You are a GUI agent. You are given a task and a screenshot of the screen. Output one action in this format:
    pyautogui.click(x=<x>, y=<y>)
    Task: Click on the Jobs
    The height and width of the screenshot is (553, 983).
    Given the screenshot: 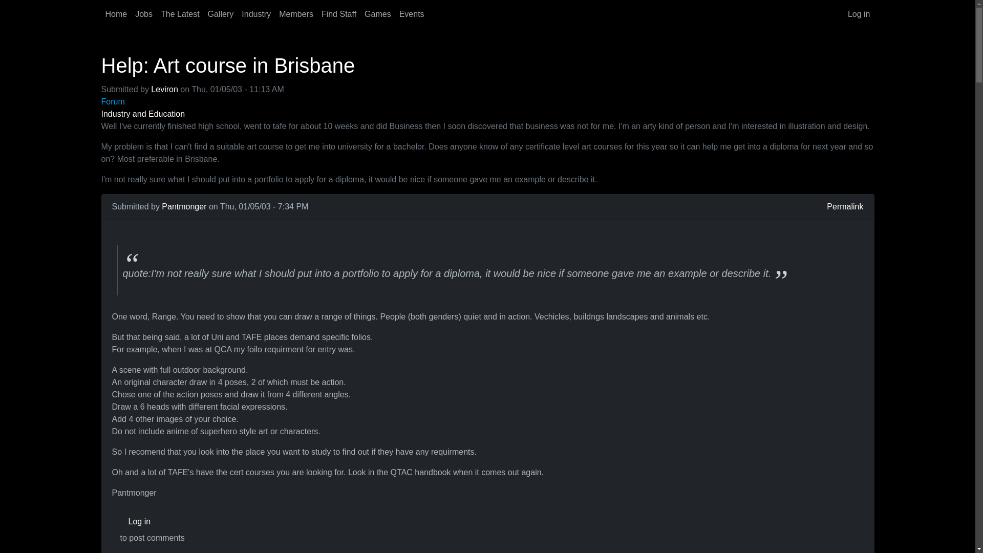 What is the action you would take?
    pyautogui.click(x=143, y=14)
    